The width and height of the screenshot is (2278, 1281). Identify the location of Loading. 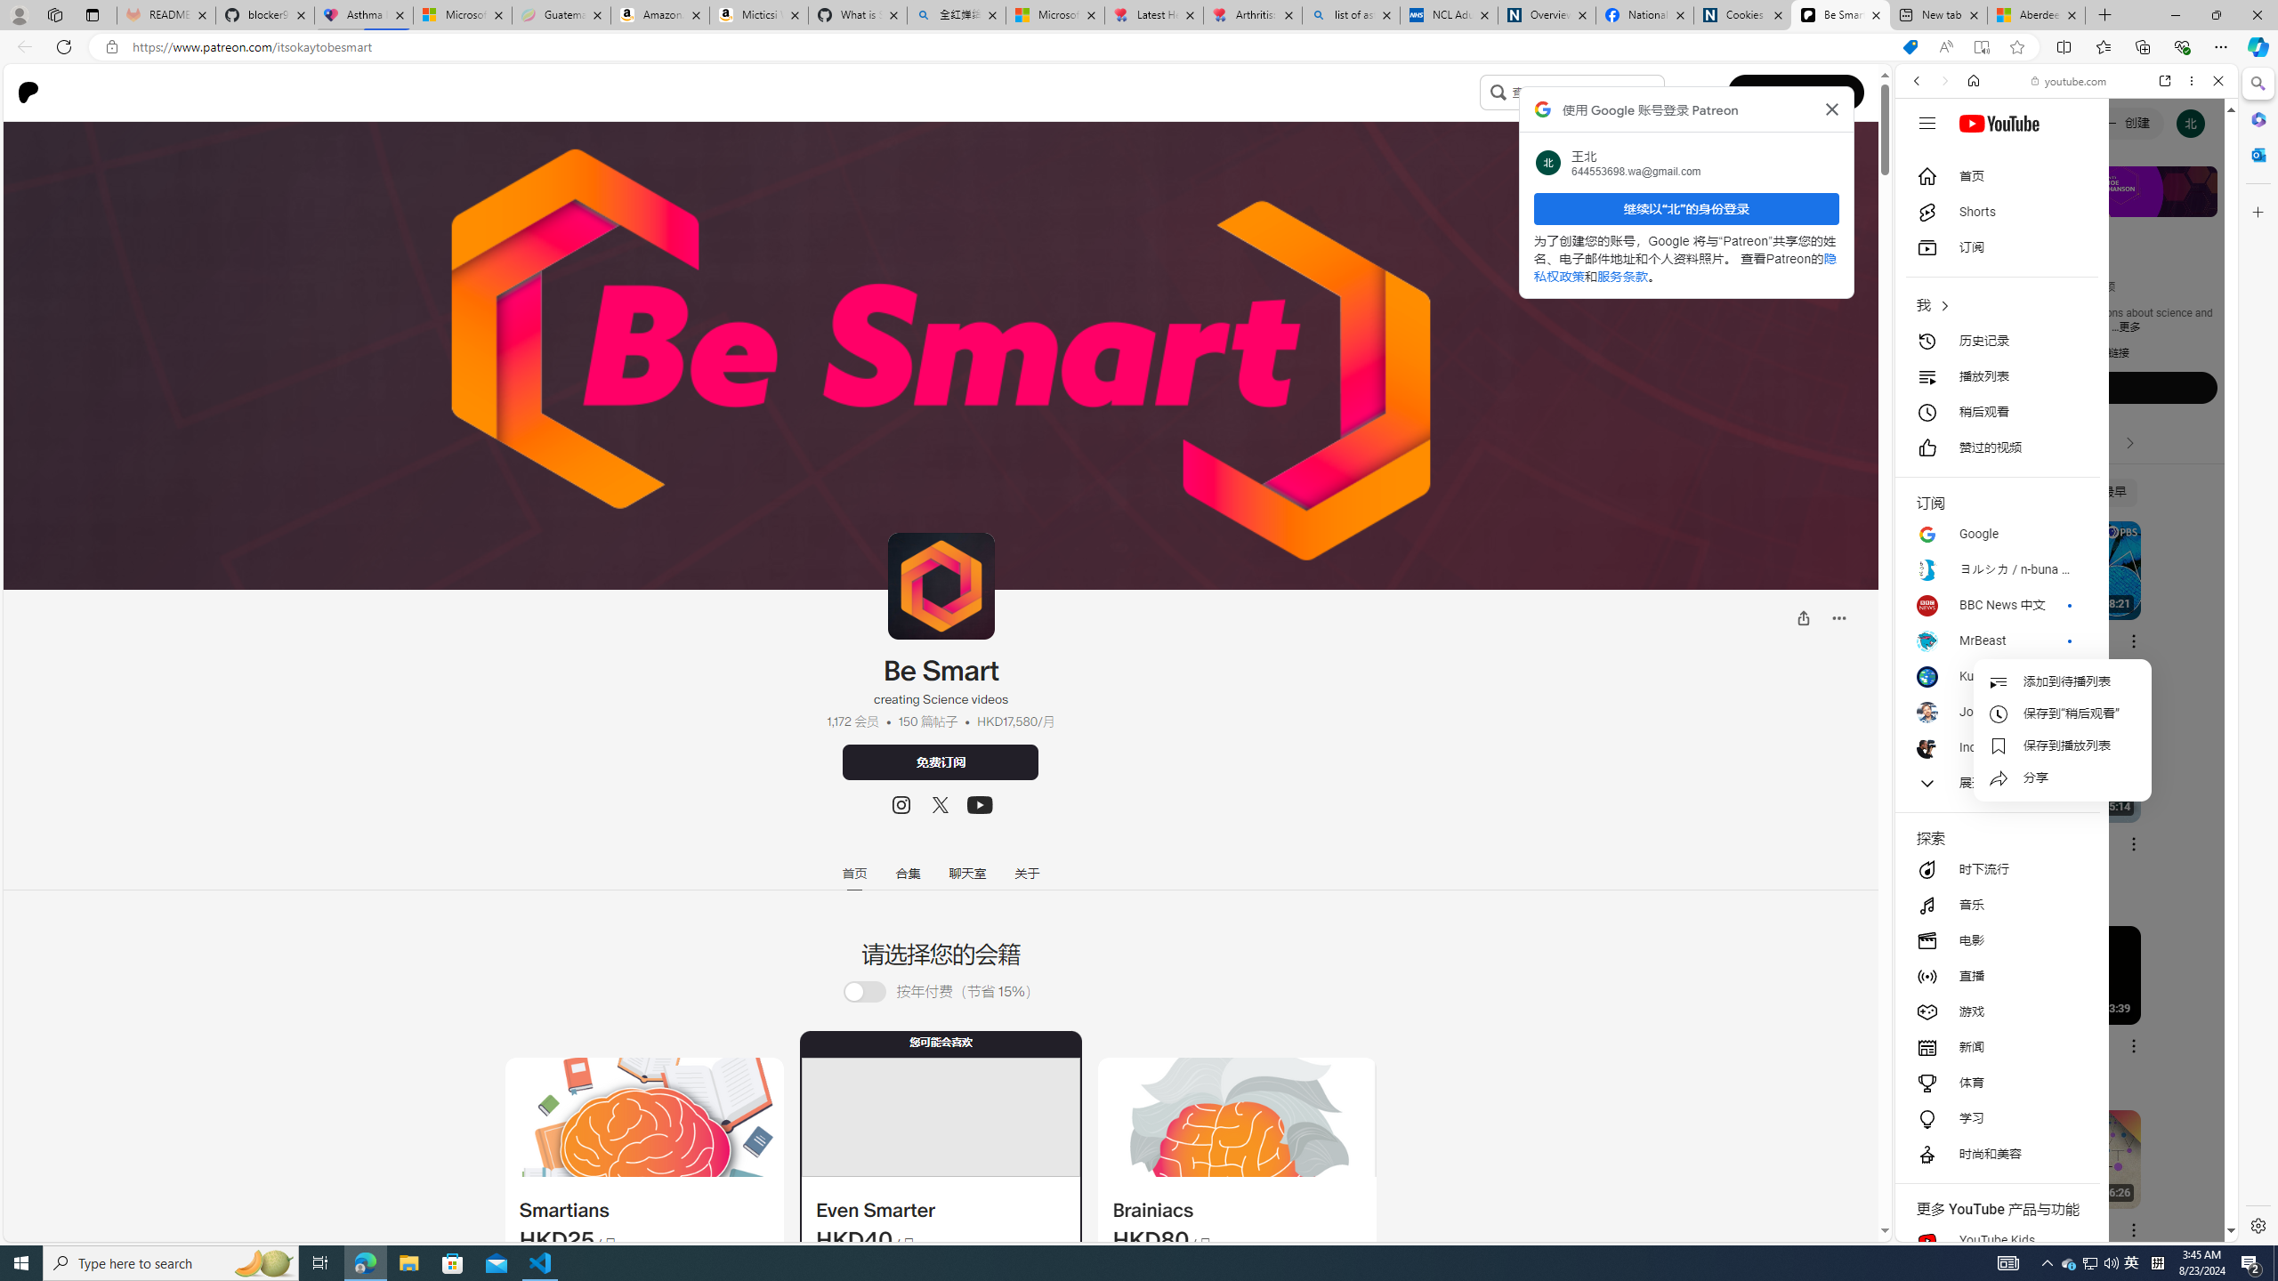
(874, 991).